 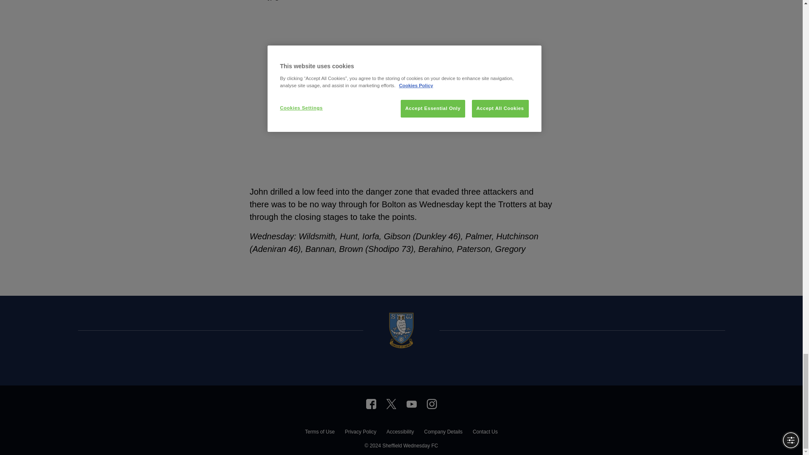 What do you see at coordinates (360, 433) in the screenshot?
I see `Privacy Policy` at bounding box center [360, 433].